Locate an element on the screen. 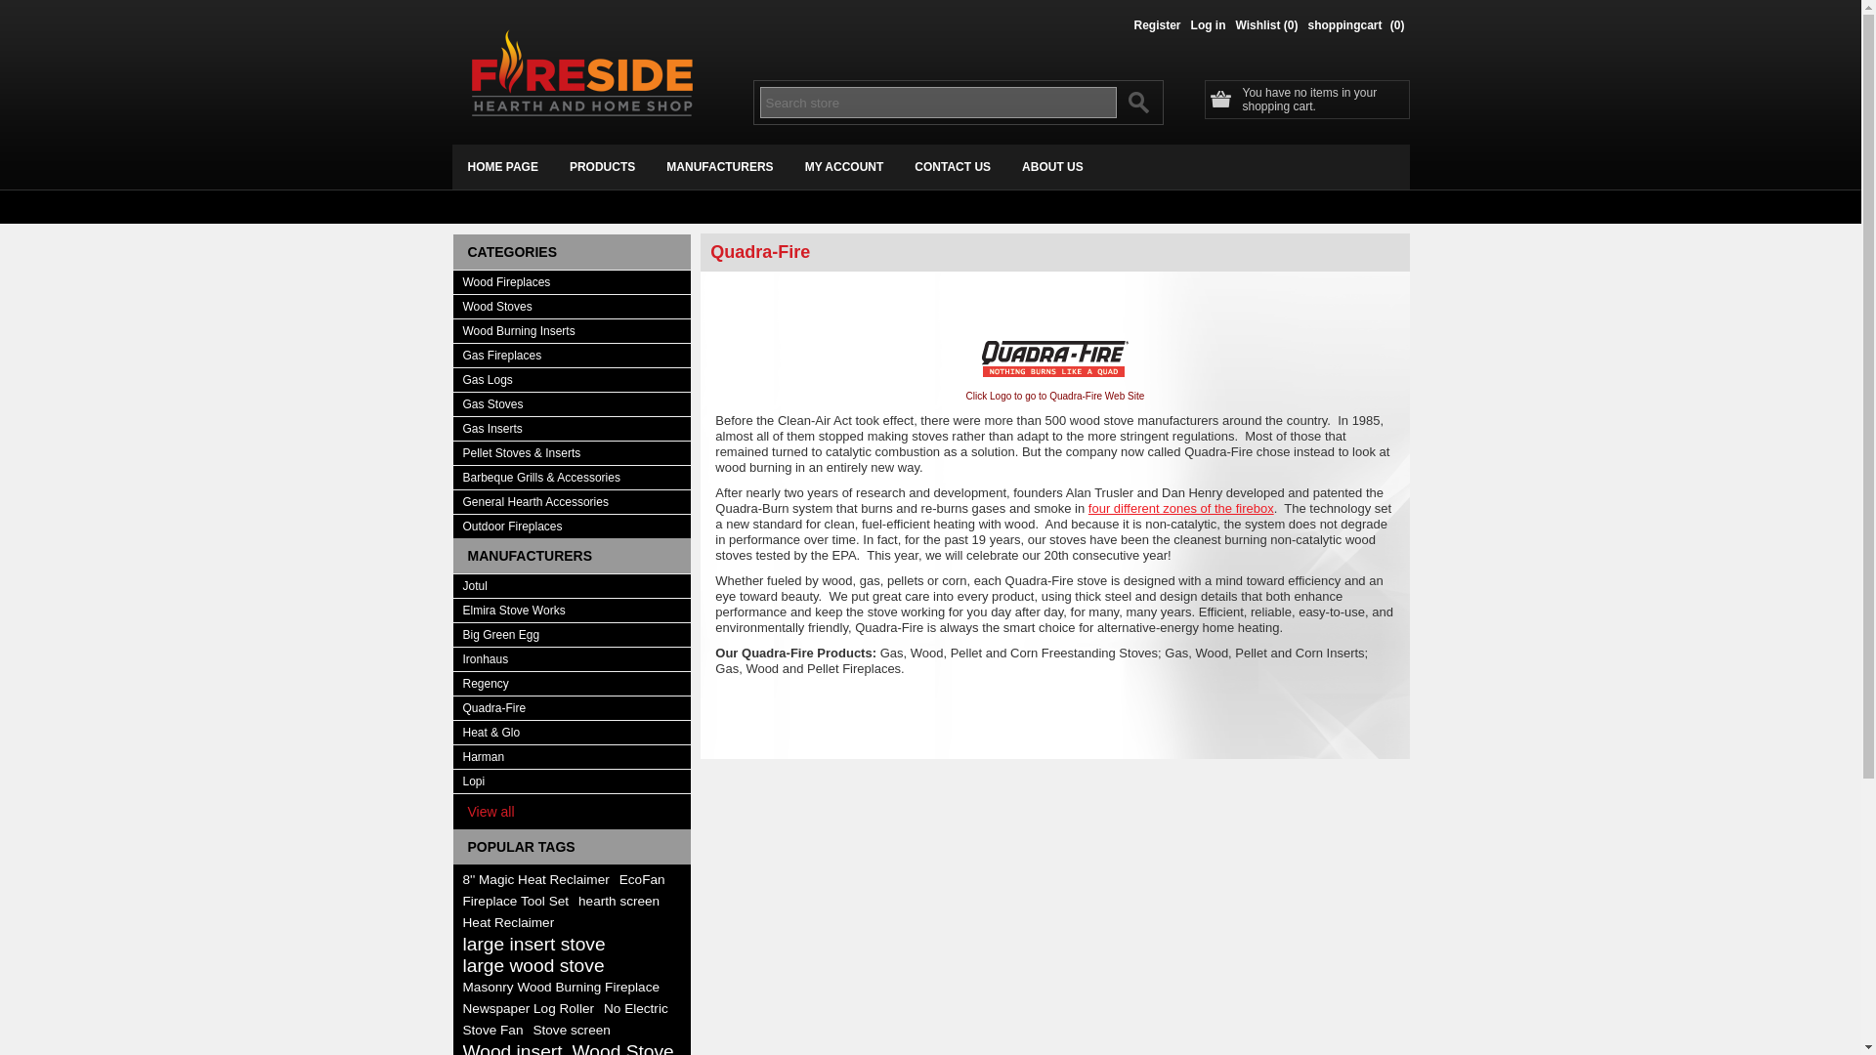  Home page is located at coordinates (502, 166).